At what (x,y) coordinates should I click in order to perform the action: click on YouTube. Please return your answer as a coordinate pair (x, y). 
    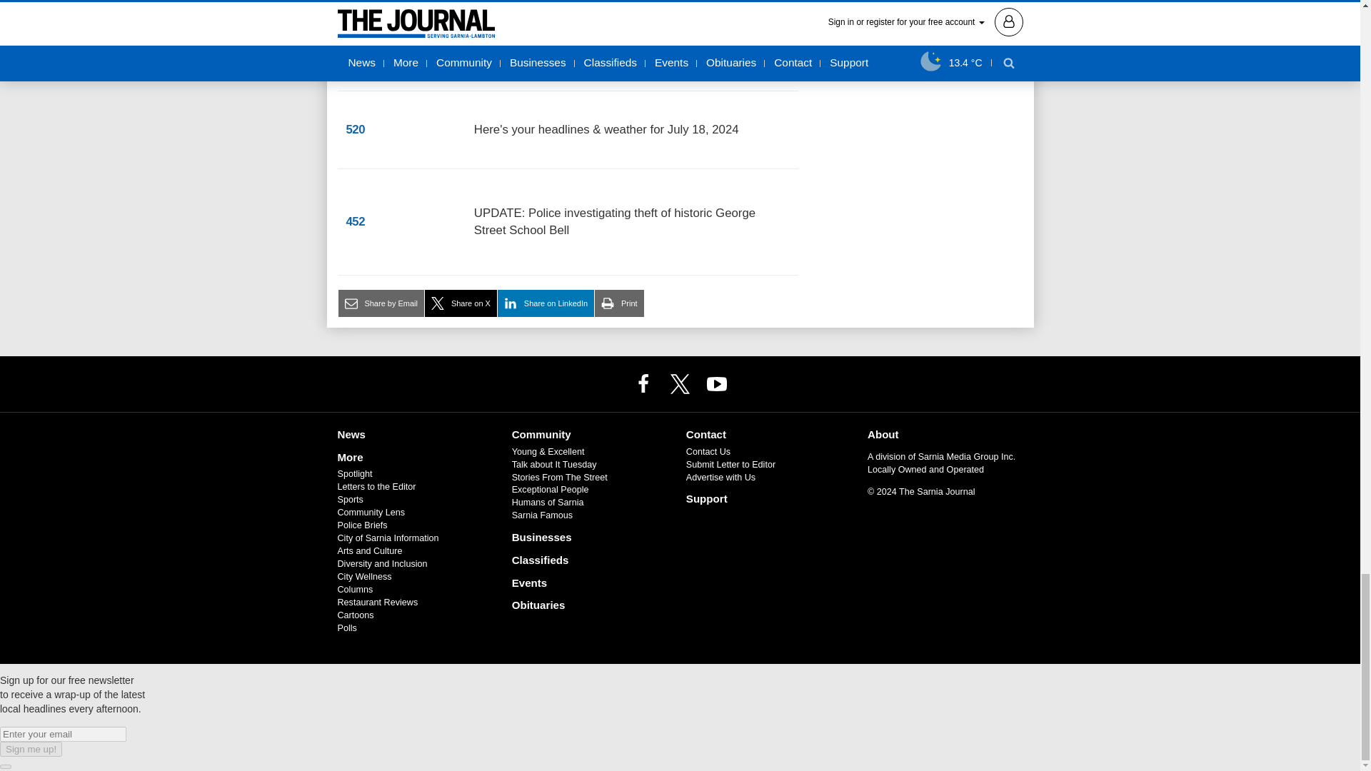
    Looking at the image, I should click on (716, 383).